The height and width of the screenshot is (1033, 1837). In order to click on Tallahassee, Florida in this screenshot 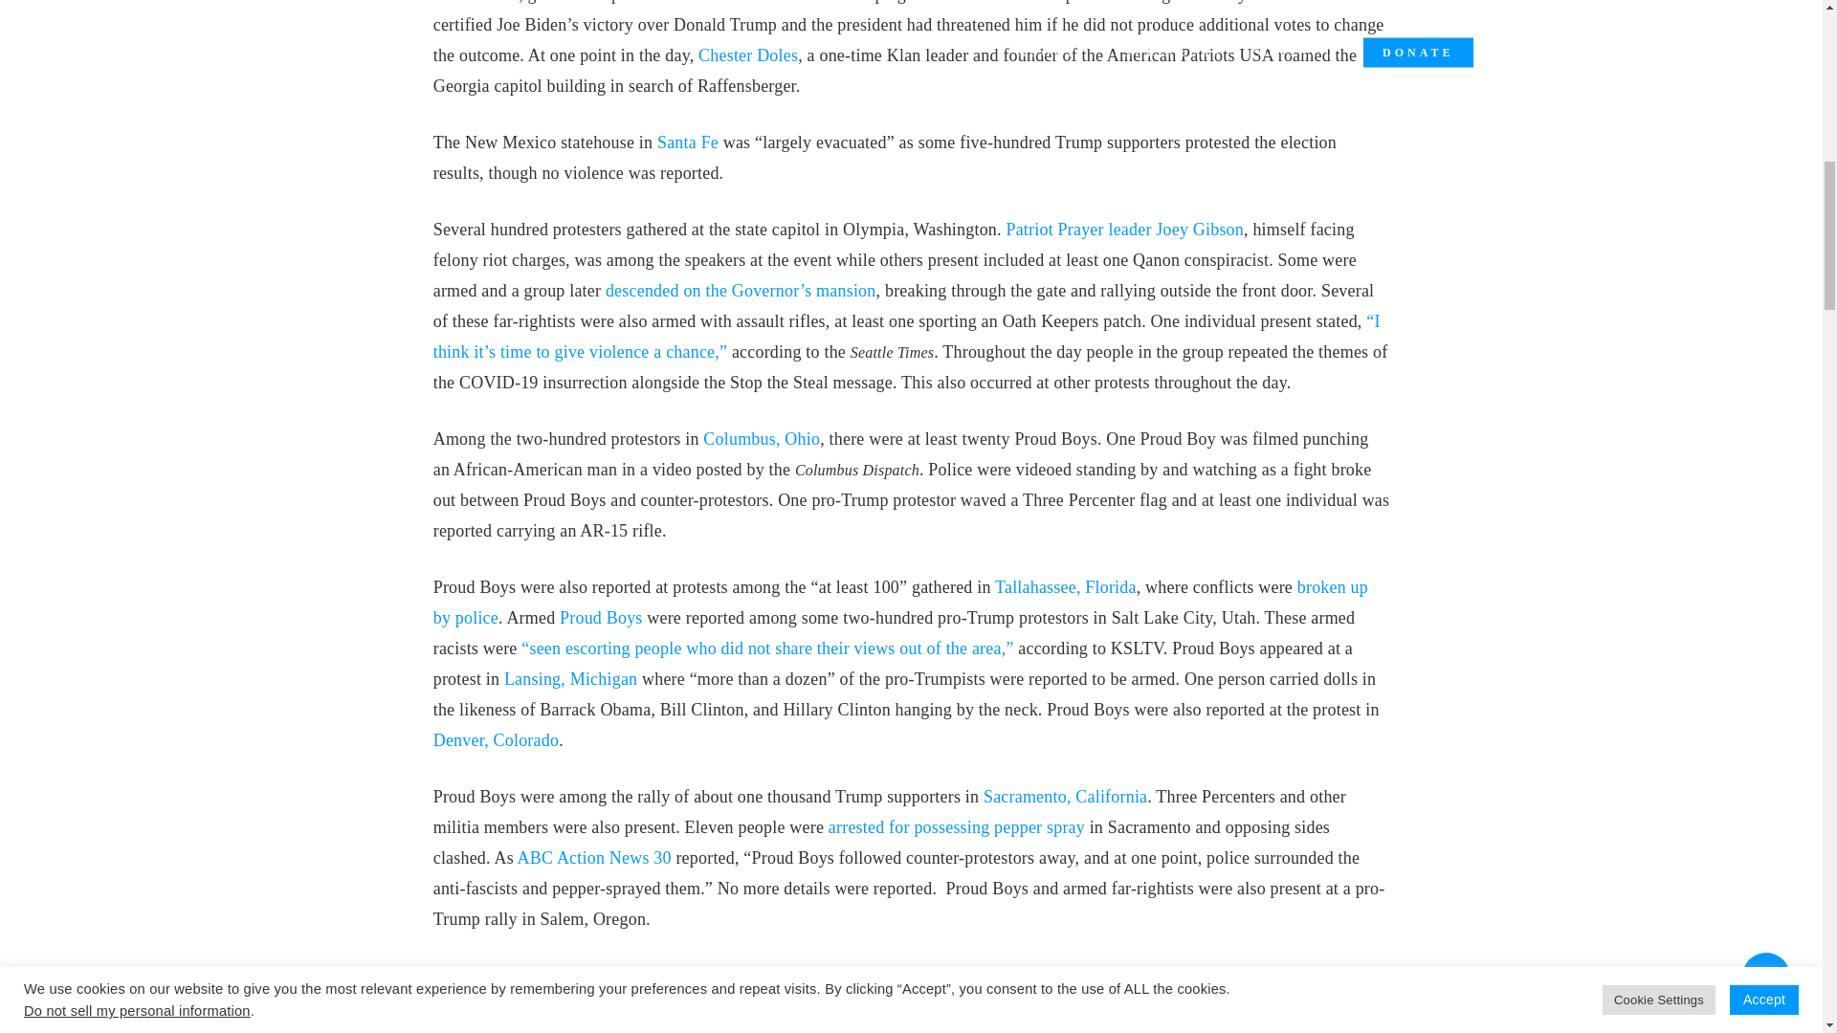, I will do `click(1066, 587)`.